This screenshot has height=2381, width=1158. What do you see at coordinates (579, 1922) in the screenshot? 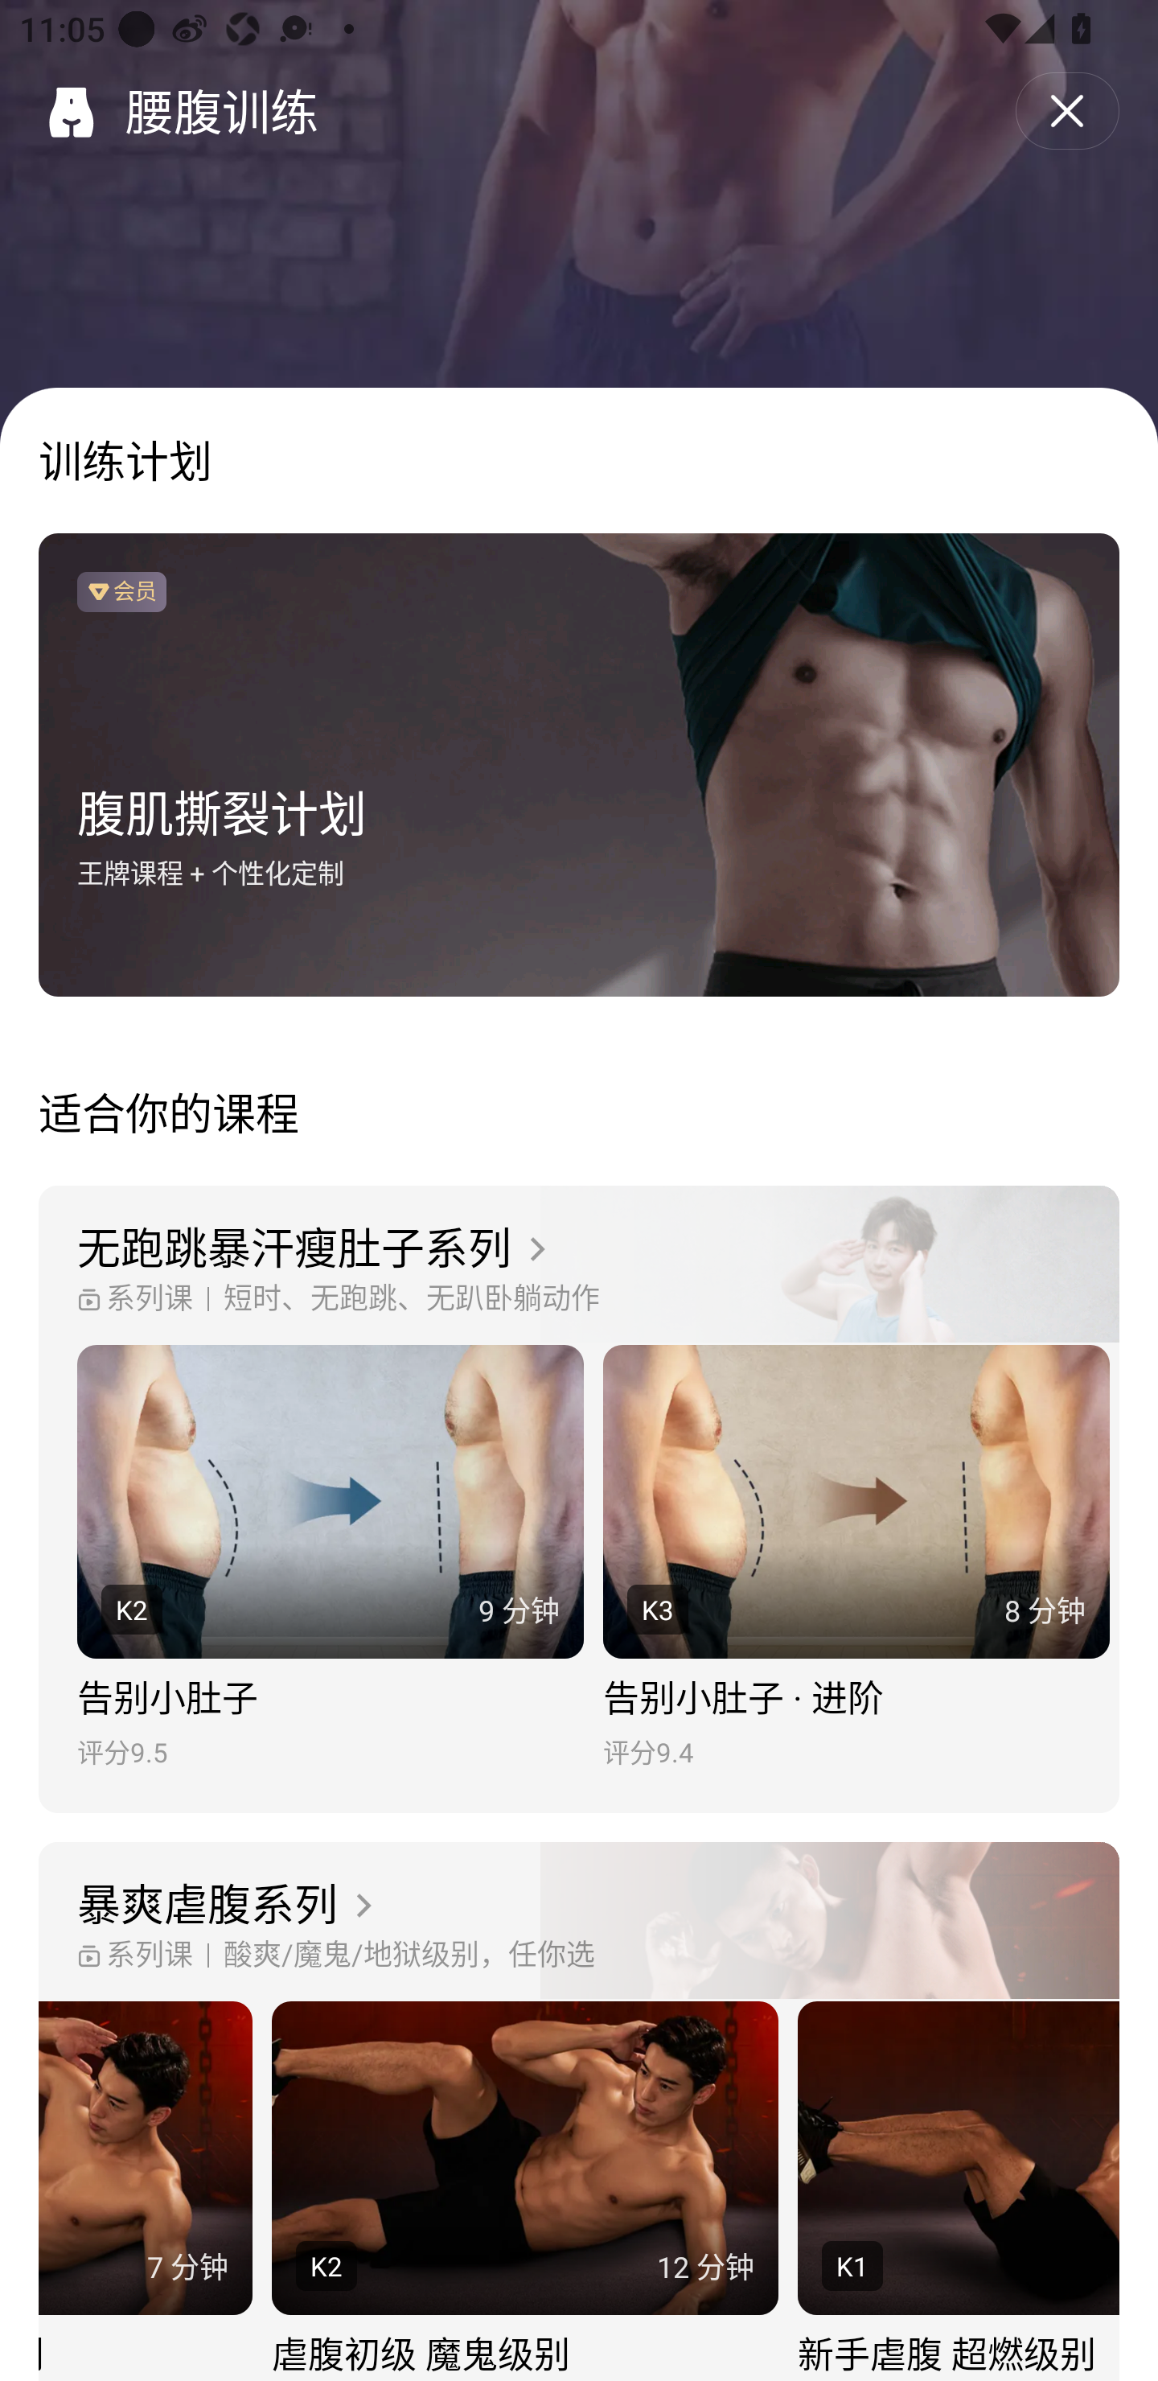
I see `暴爽虐腹系列 系列课 酸爽/魔鬼/地狱级别，任你选` at bounding box center [579, 1922].